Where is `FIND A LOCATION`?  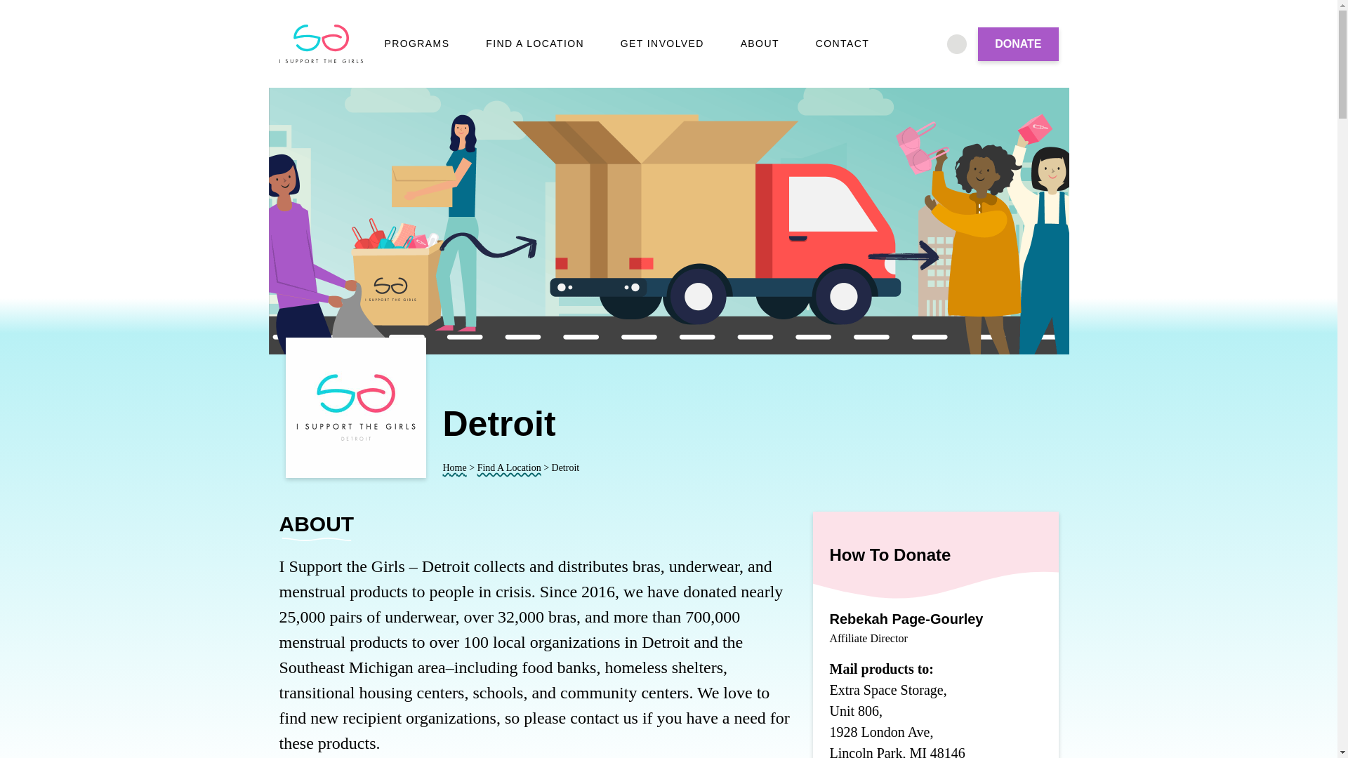 FIND A LOCATION is located at coordinates (534, 44).